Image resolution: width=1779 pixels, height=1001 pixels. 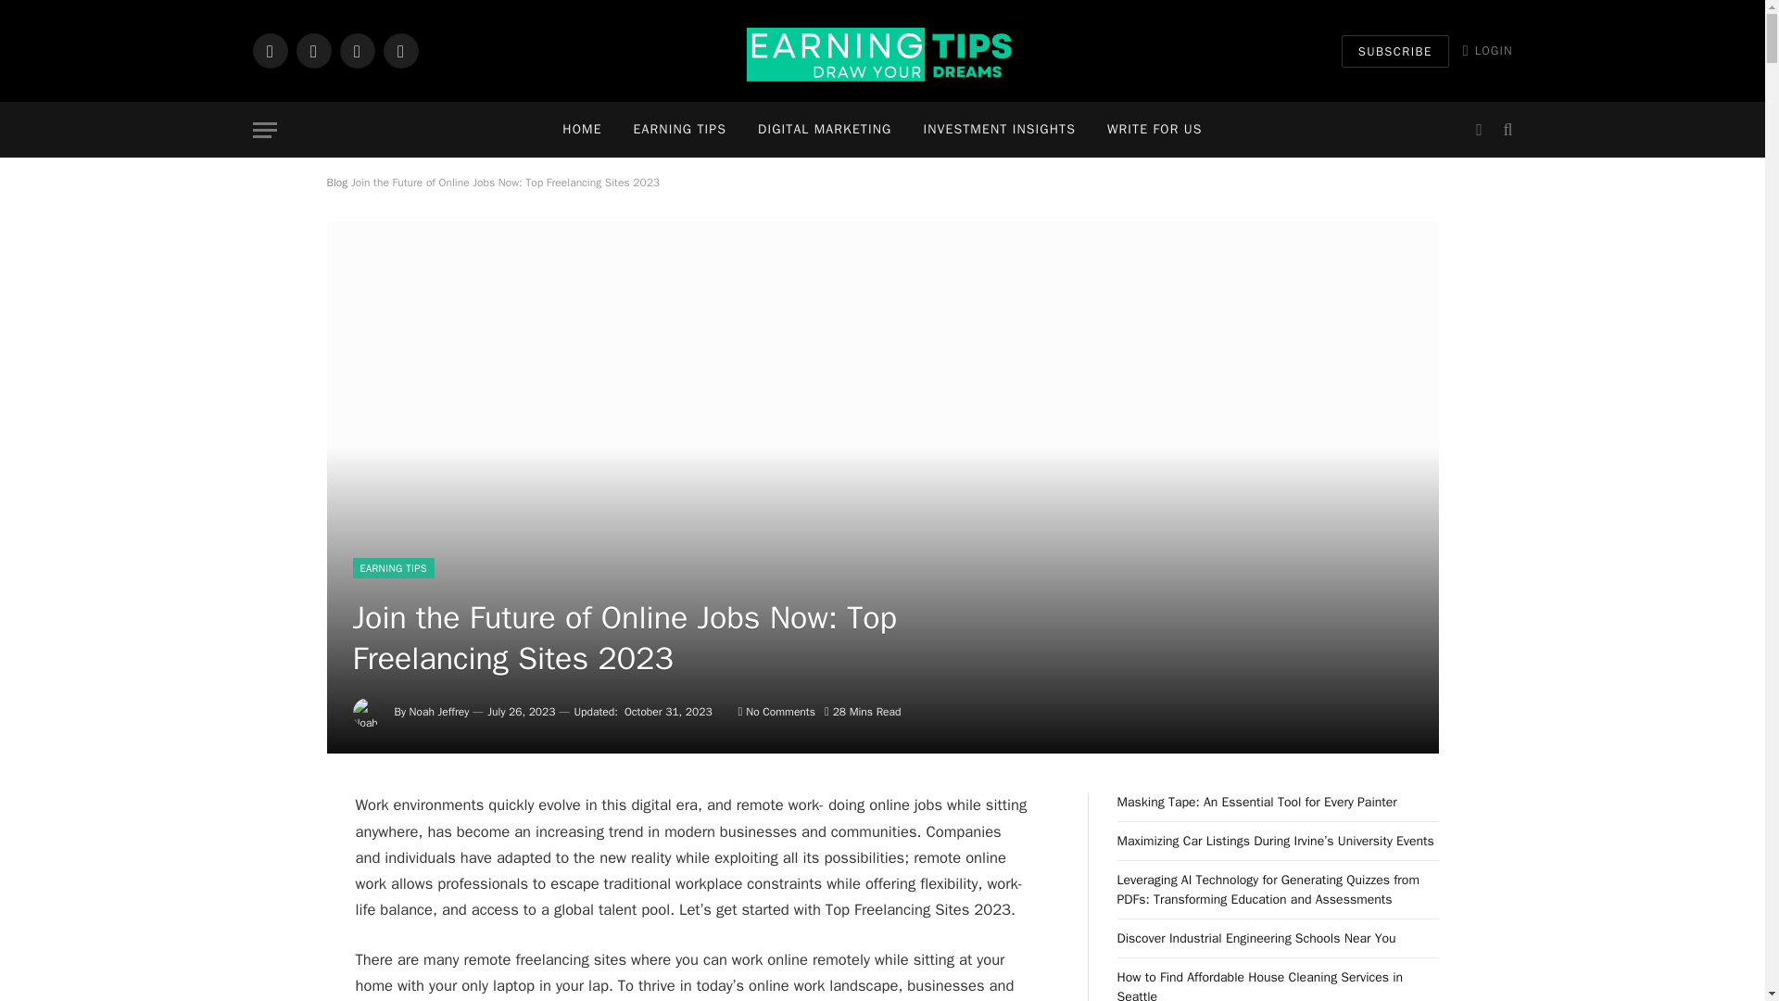 I want to click on LOGIN, so click(x=1488, y=50).